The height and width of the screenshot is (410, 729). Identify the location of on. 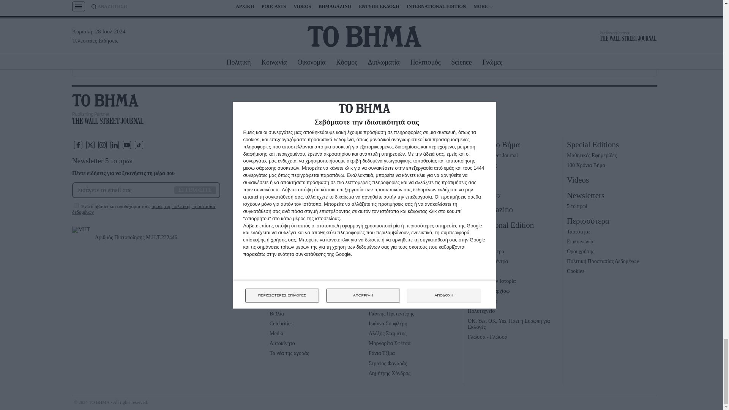
(76, 205).